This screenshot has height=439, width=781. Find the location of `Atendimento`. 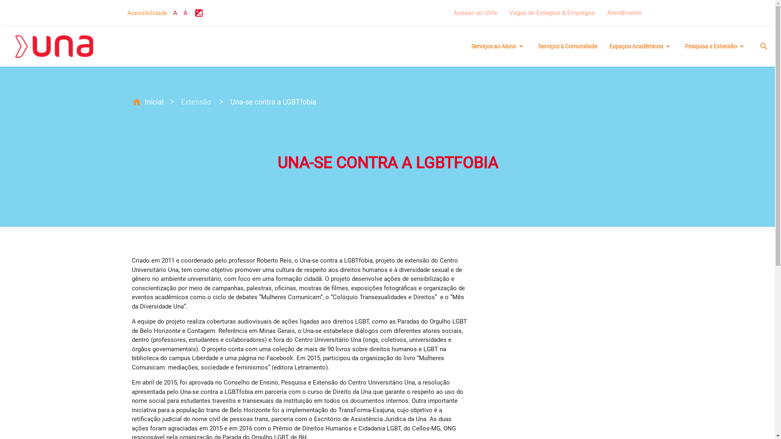

Atendimento is located at coordinates (624, 13).